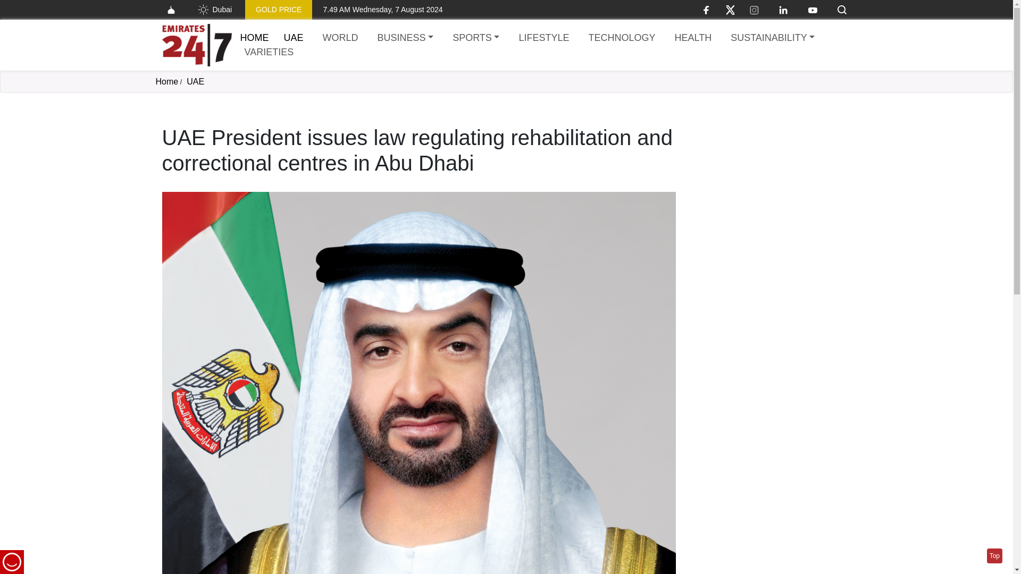  I want to click on LIFESTYLE, so click(543, 38).